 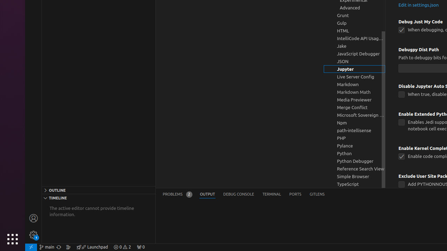 I want to click on remote, so click(x=31, y=247).